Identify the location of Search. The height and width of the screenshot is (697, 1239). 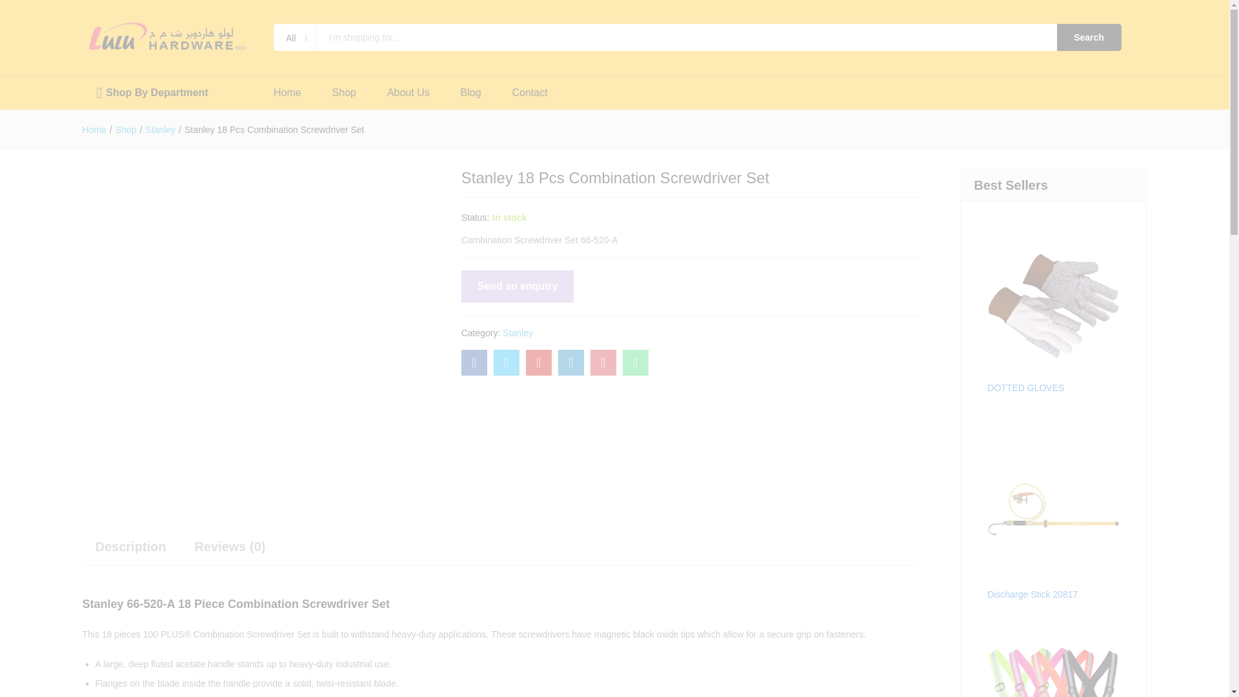
(1089, 37).